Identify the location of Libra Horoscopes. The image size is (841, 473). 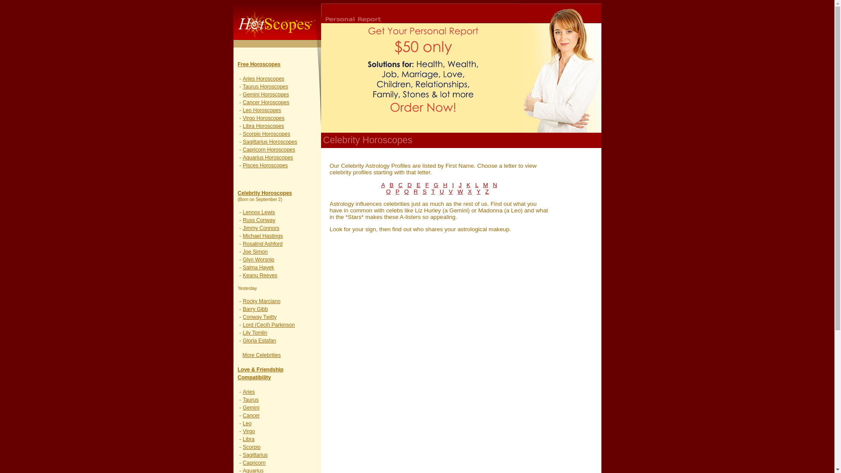
(263, 126).